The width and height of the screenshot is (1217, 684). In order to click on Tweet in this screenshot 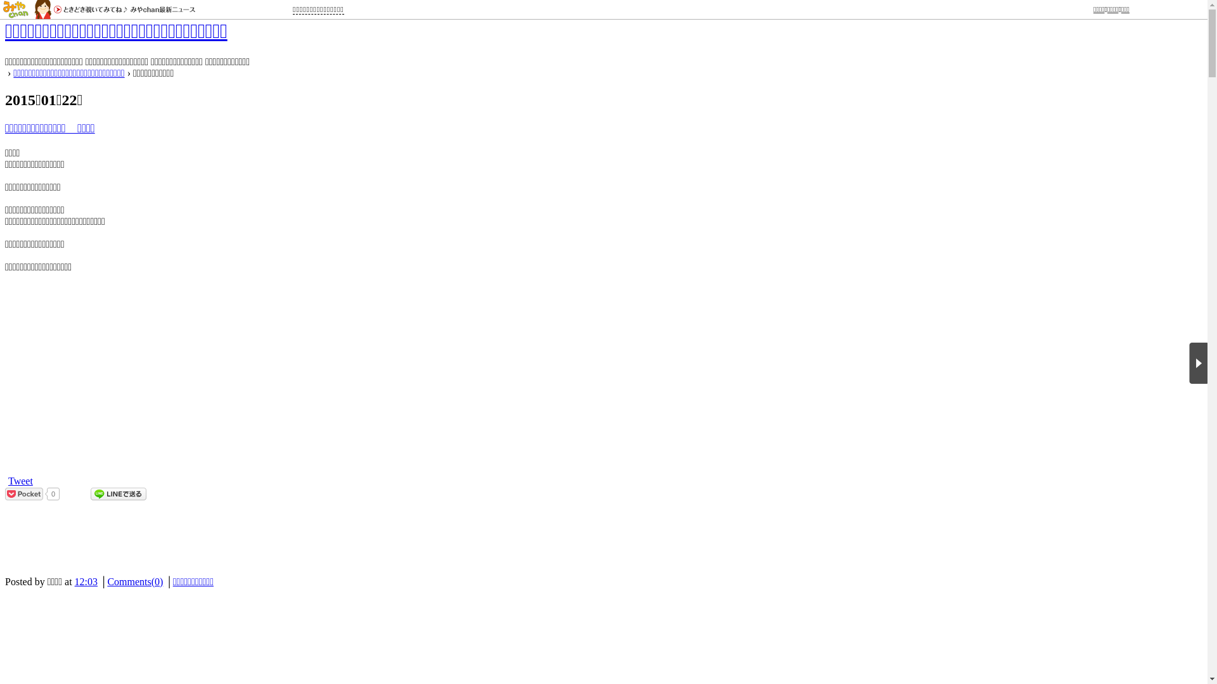, I will do `click(20, 481)`.